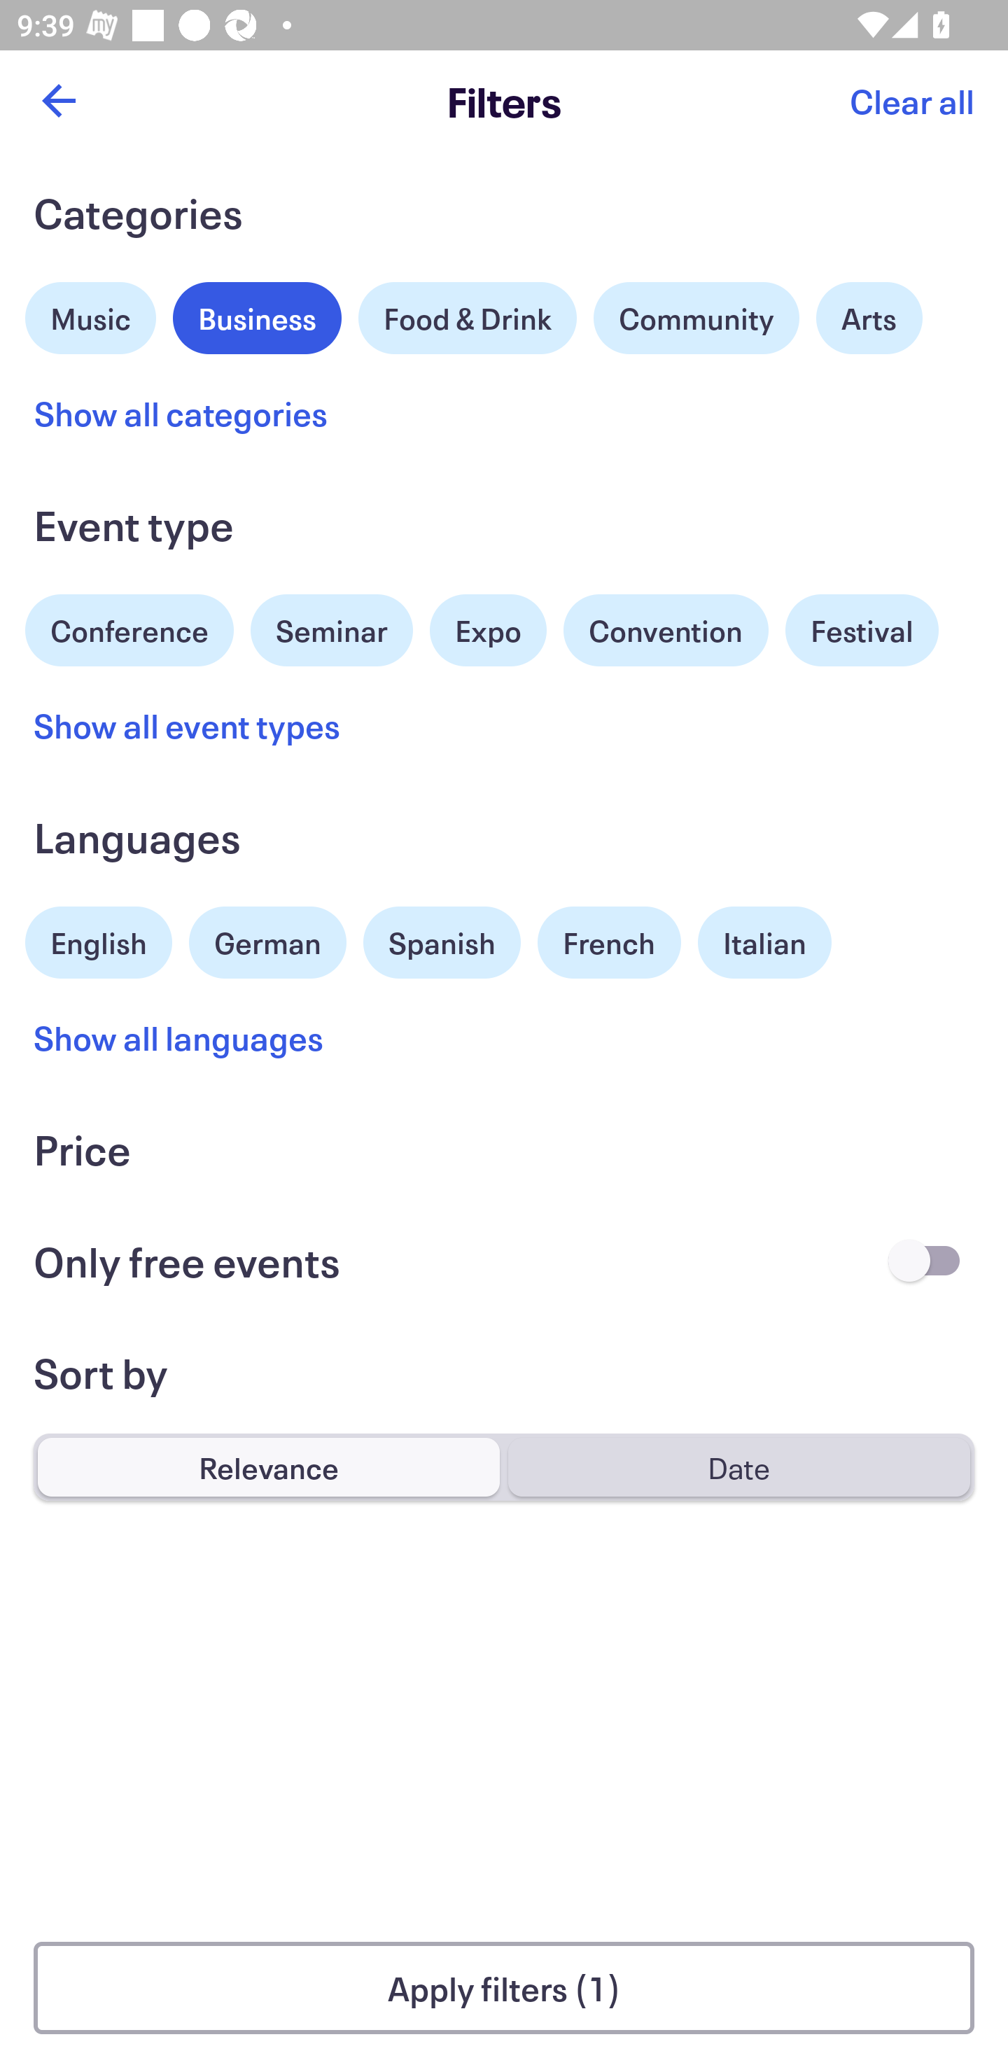 The width and height of the screenshot is (1008, 2072). What do you see at coordinates (188, 725) in the screenshot?
I see `Show all event types` at bounding box center [188, 725].